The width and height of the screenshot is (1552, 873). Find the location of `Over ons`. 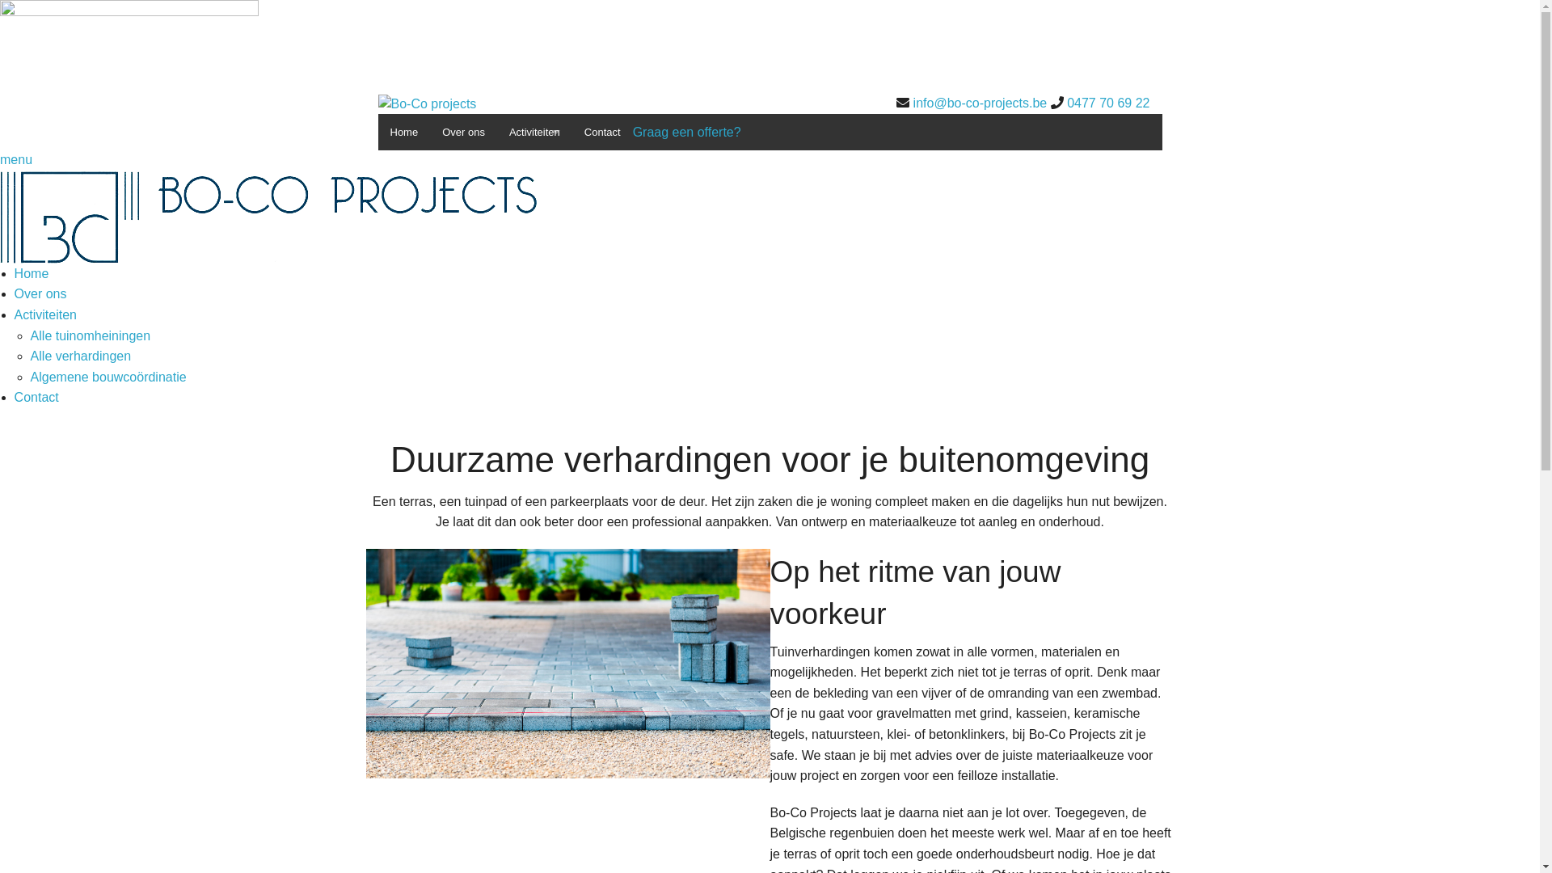

Over ons is located at coordinates (40, 294).